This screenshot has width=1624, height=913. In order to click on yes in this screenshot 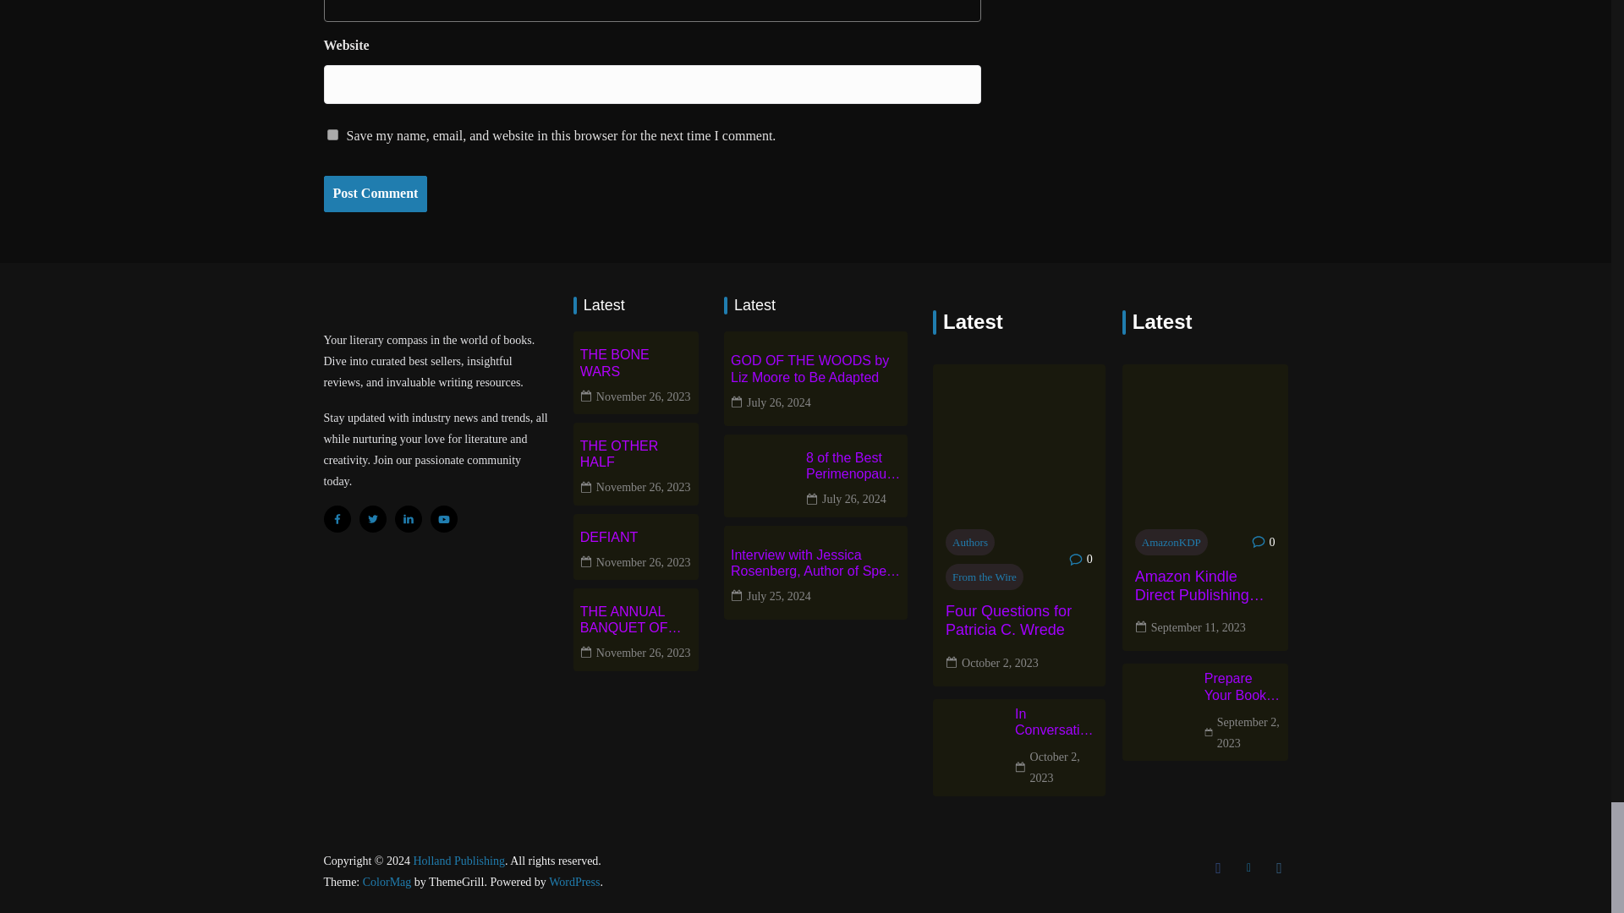, I will do `click(332, 135)`.